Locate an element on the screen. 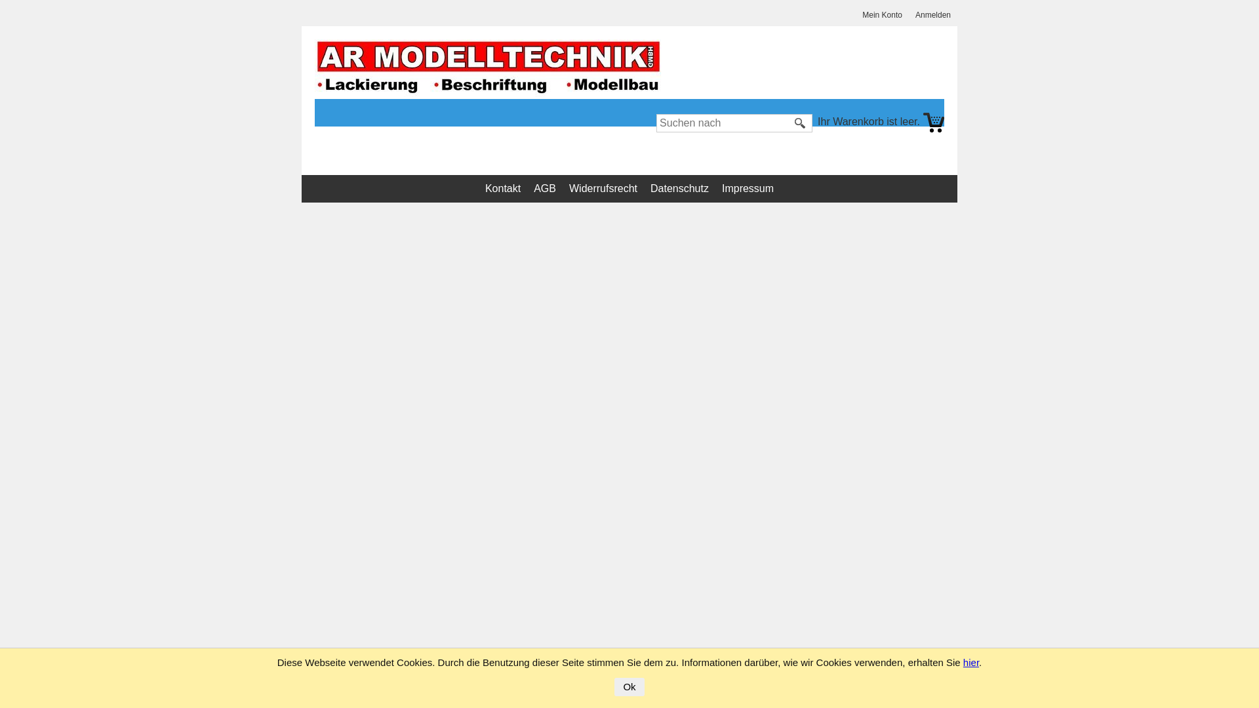 This screenshot has width=1259, height=708. Widerrufsrecht is located at coordinates (607, 189).